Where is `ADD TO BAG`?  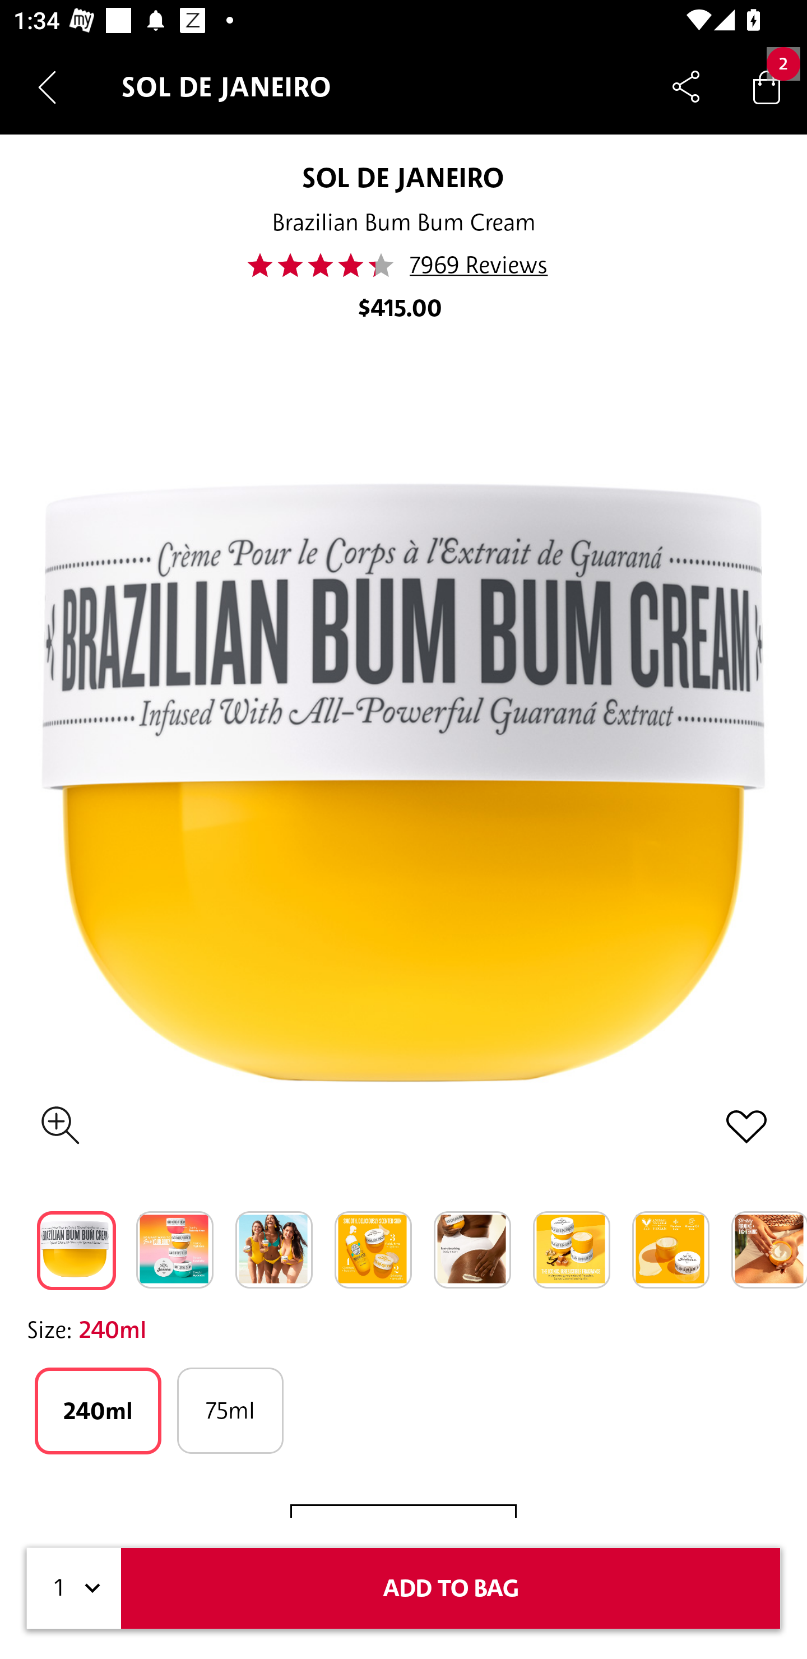
ADD TO BAG is located at coordinates (451, 1588).